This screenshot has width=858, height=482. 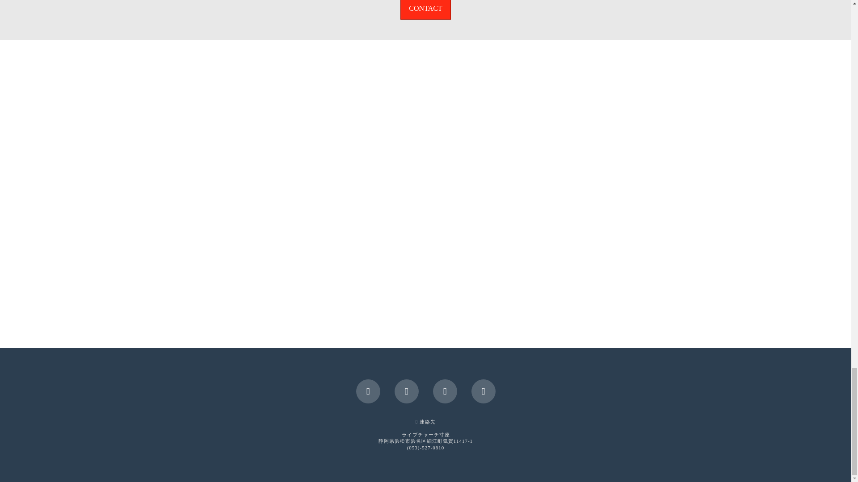 I want to click on YouTube, so click(x=444, y=391).